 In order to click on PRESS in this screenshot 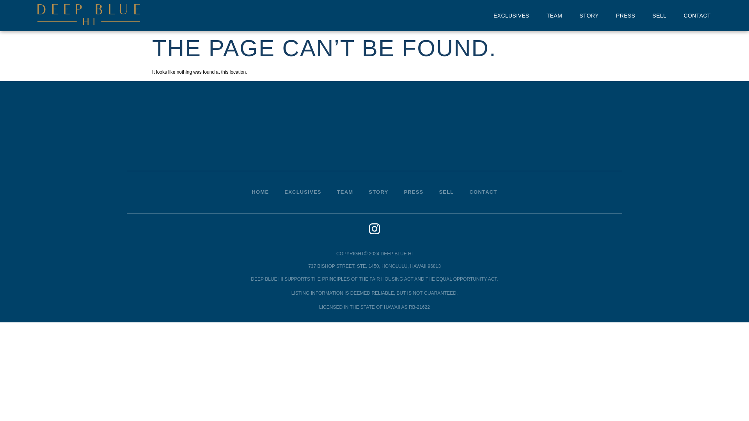, I will do `click(625, 16)`.